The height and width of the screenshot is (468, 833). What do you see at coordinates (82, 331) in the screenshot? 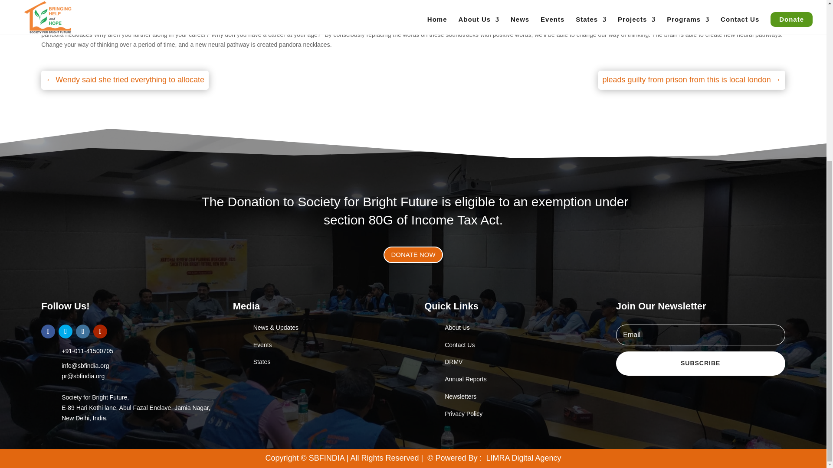
I see `Follow on Instagram` at bounding box center [82, 331].